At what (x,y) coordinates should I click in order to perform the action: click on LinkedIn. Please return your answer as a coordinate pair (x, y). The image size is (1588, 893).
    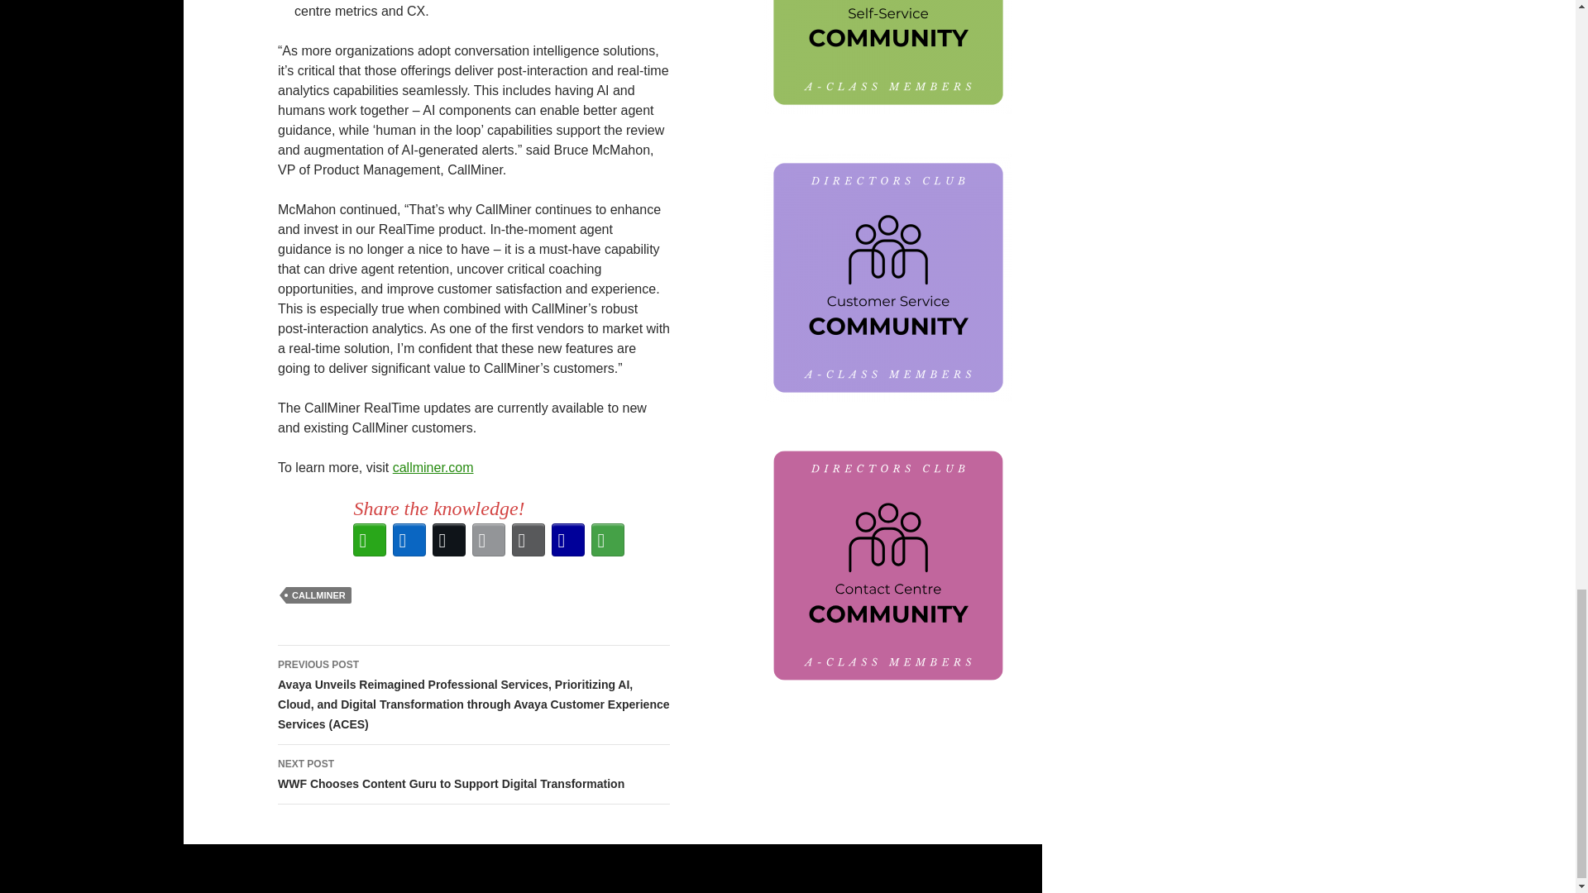
    Looking at the image, I should click on (409, 539).